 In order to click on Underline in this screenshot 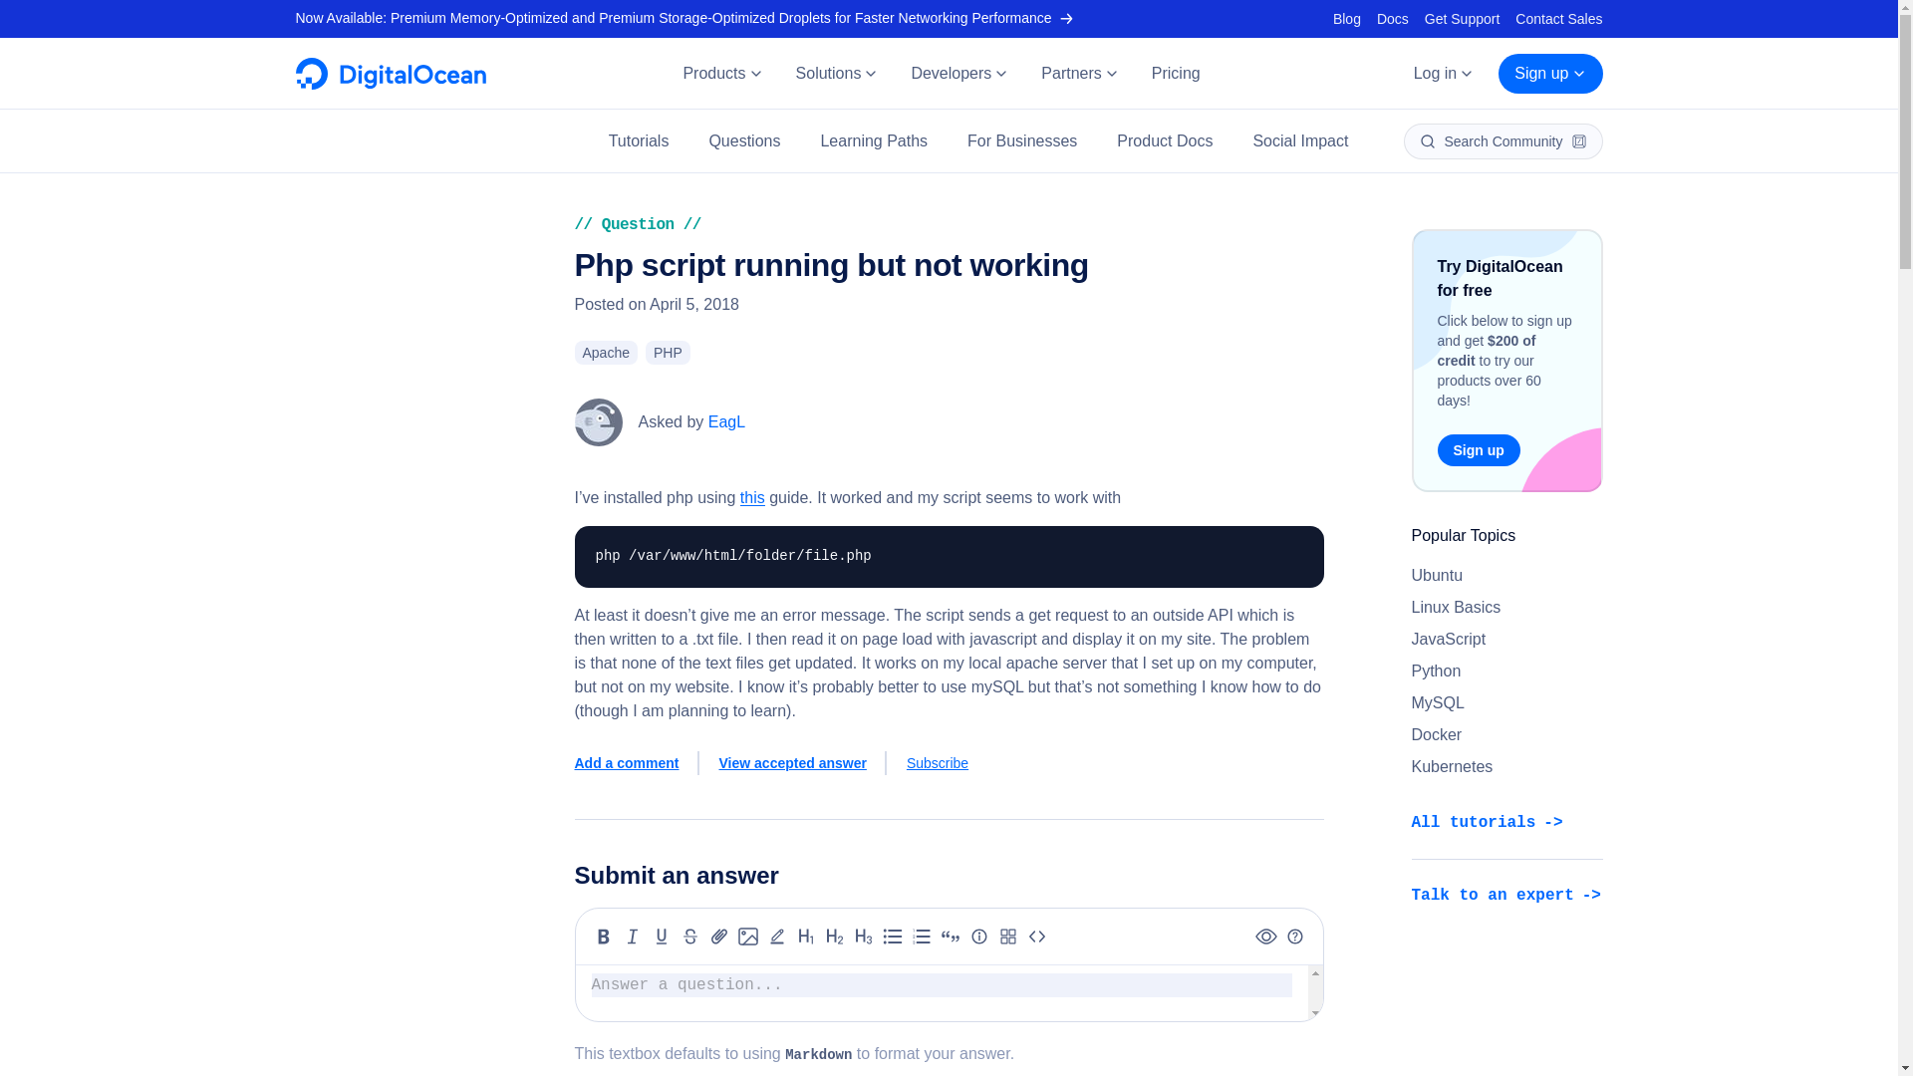, I will do `click(662, 936)`.